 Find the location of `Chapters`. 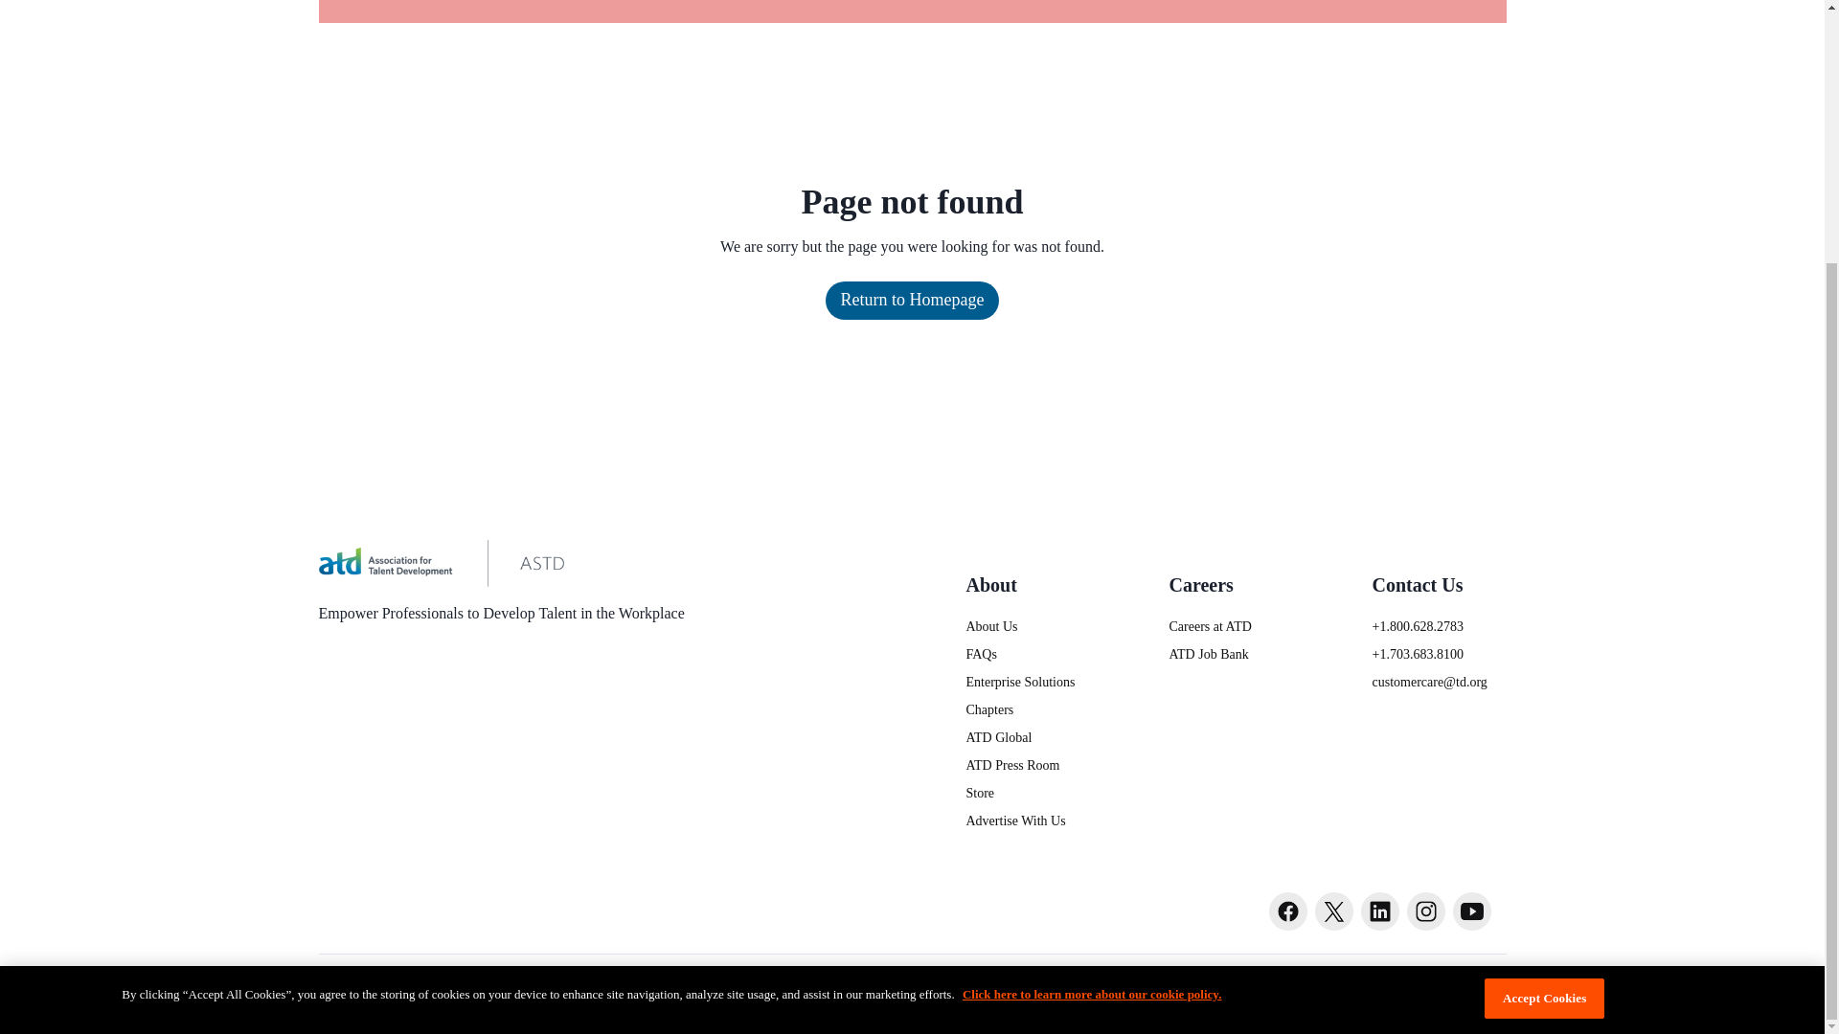

Chapters is located at coordinates (1033, 709).